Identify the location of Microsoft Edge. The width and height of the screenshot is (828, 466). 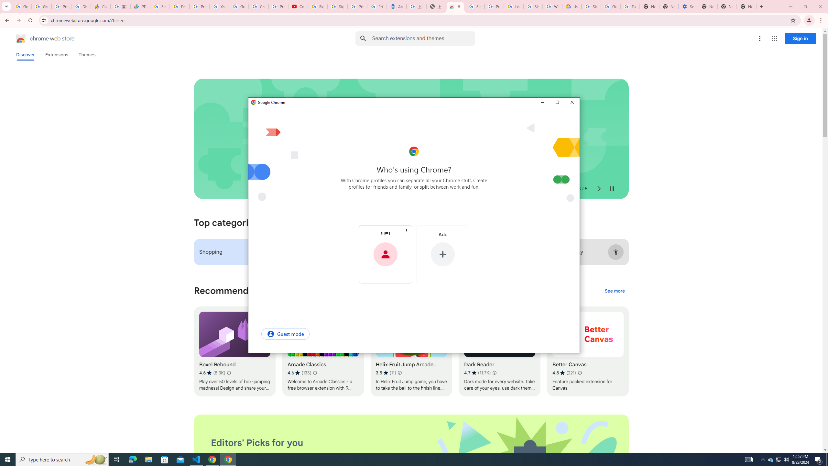
(133, 460).